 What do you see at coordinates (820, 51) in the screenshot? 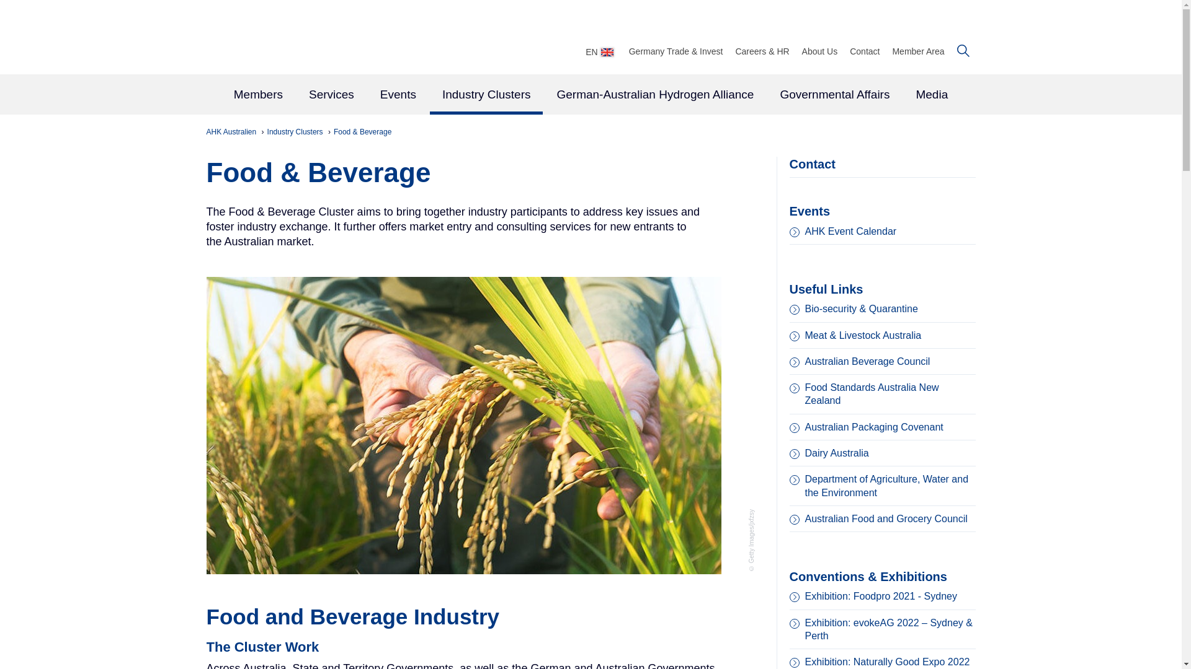
I see `About Us` at bounding box center [820, 51].